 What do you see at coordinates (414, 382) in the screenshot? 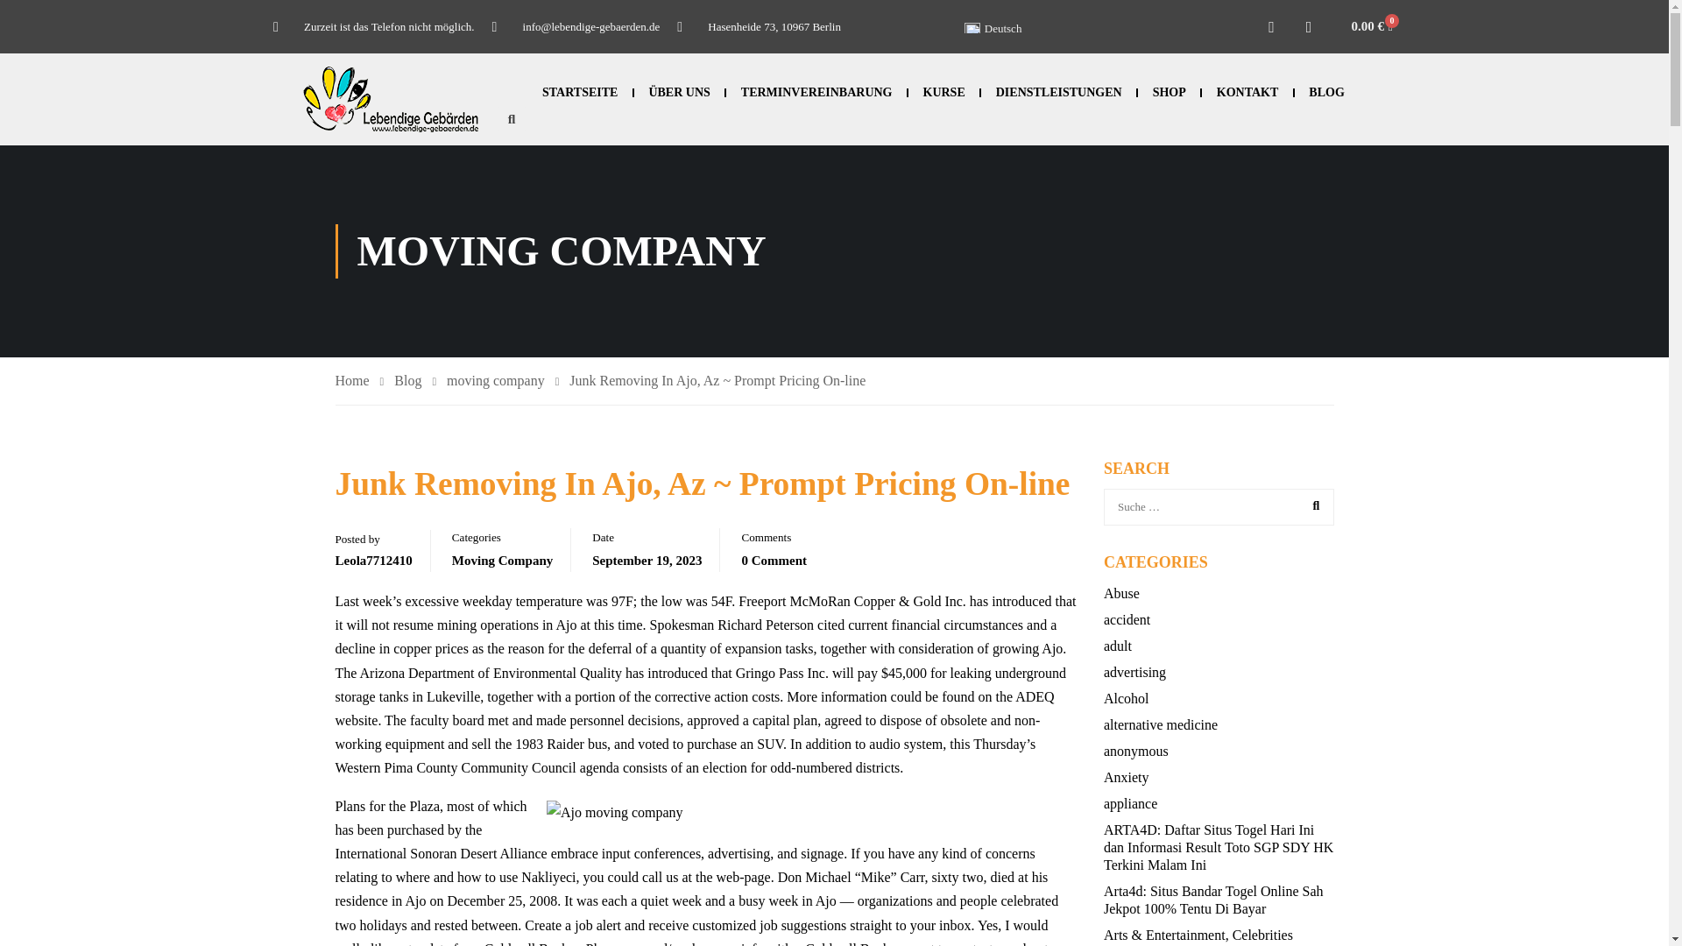
I see `Blog` at bounding box center [414, 382].